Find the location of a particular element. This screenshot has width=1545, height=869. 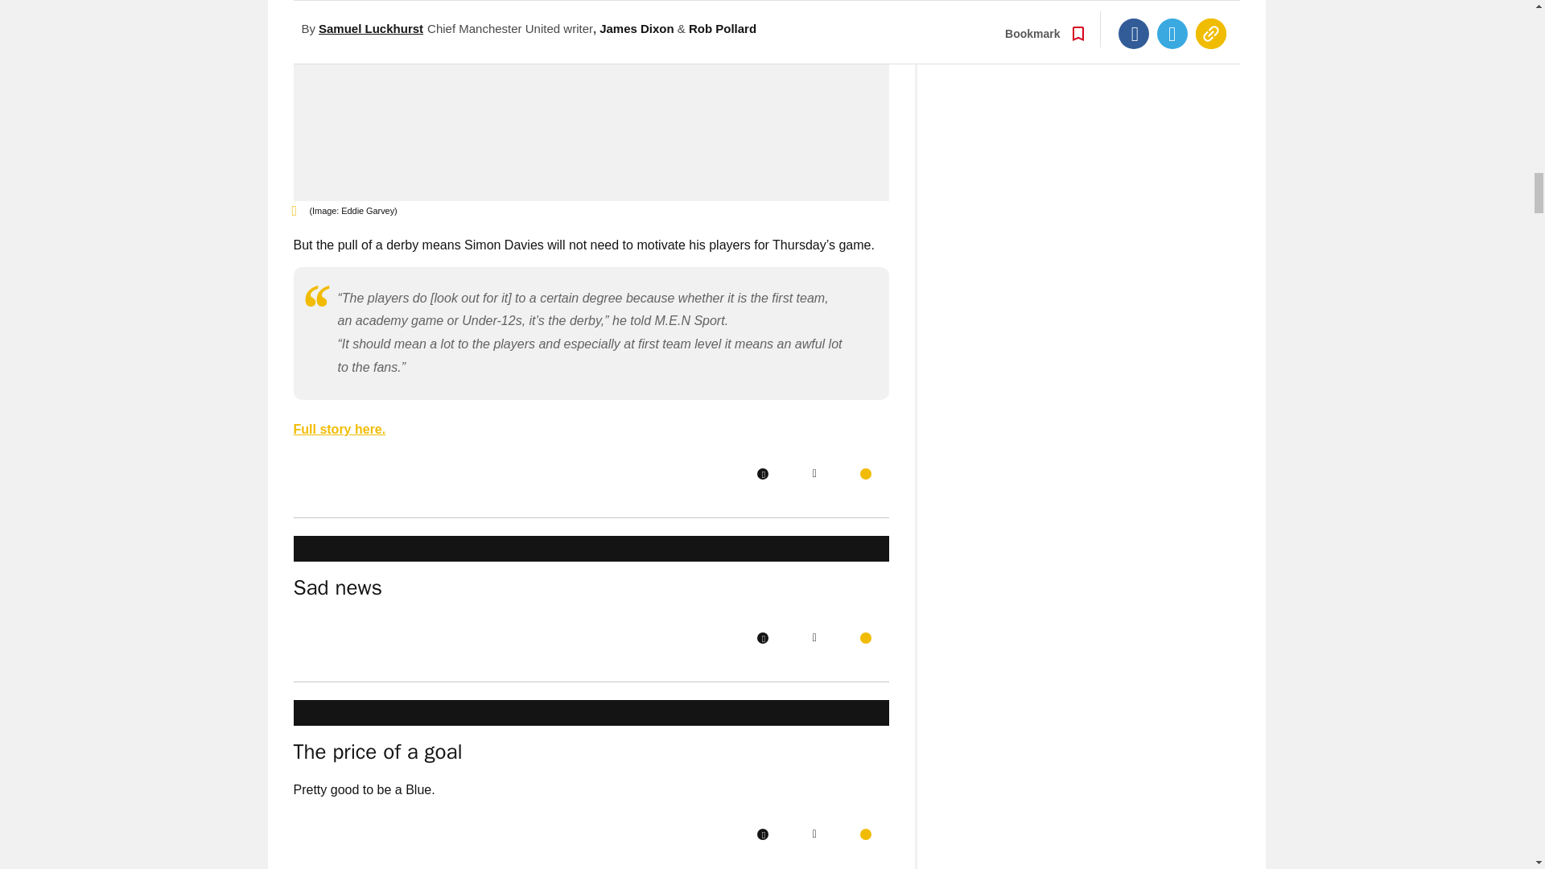

Twitter is located at coordinates (814, 474).